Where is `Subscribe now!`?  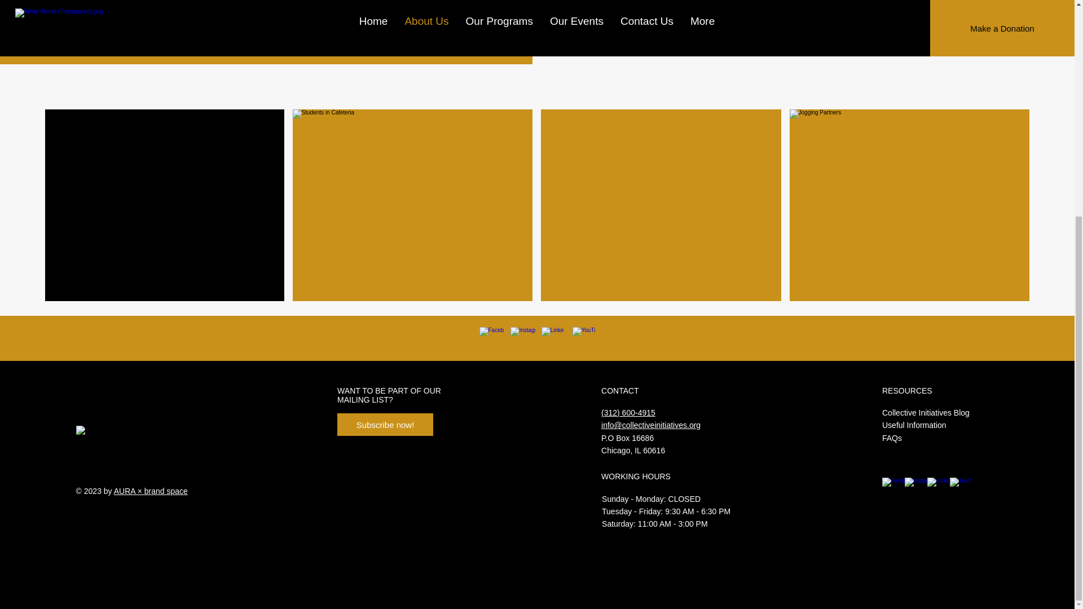
Subscribe now! is located at coordinates (385, 425).